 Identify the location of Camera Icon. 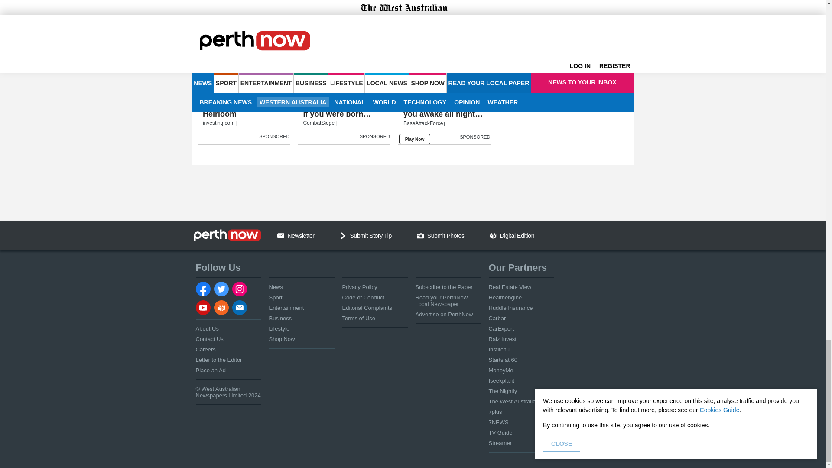
(420, 235).